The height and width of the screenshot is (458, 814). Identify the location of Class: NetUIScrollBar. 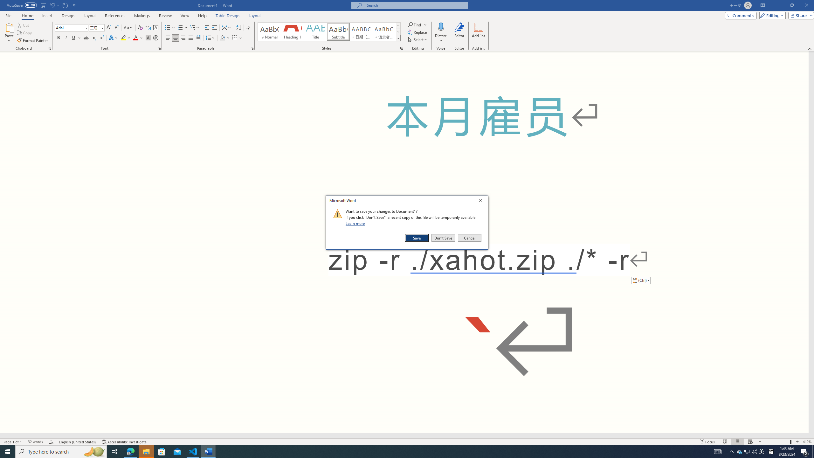
(404, 435).